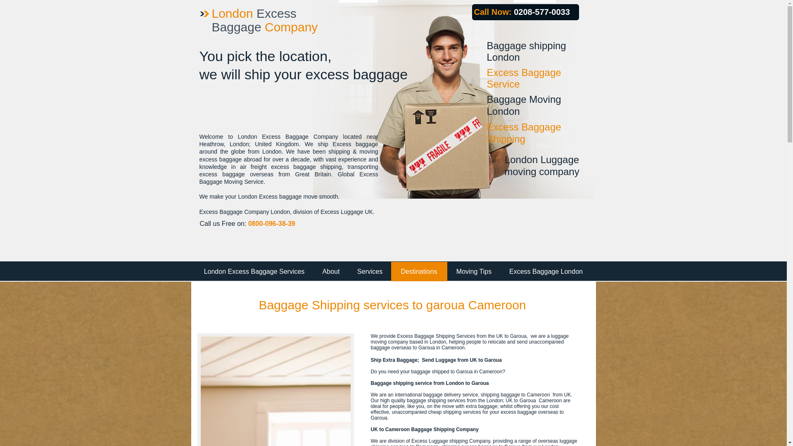 Image resolution: width=793 pixels, height=446 pixels. Describe the element at coordinates (331, 271) in the screenshot. I see `About` at that location.